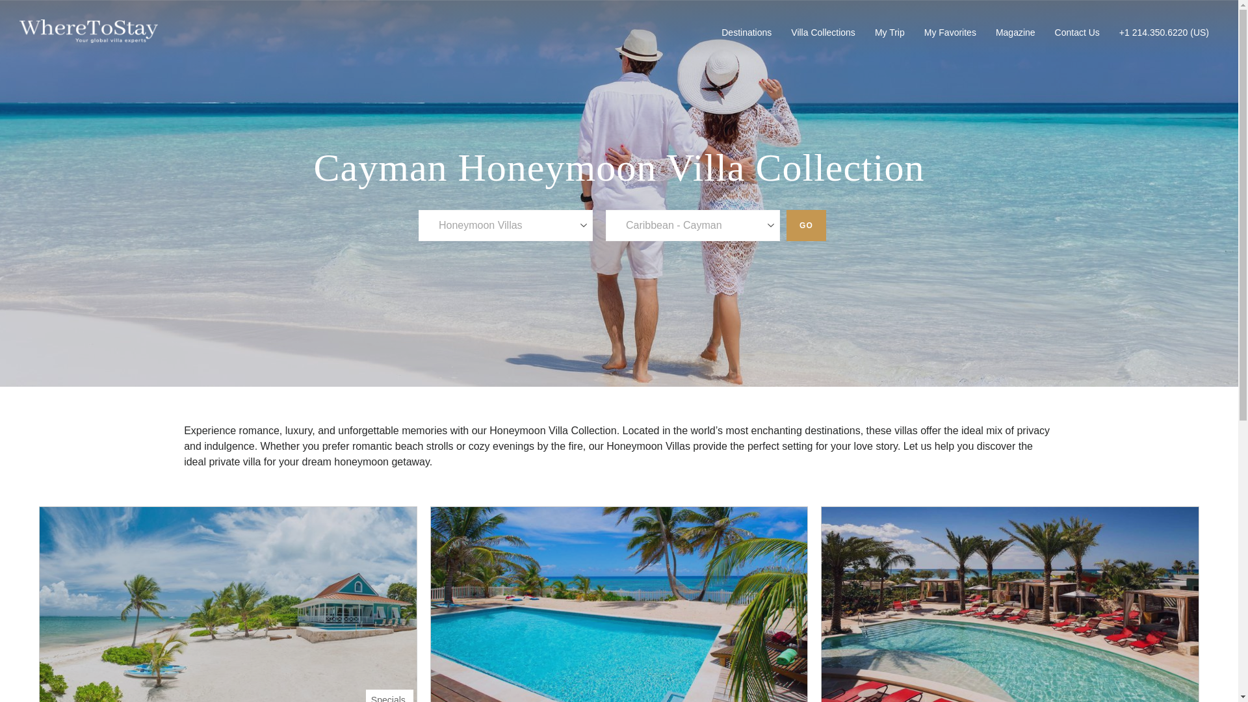 The width and height of the screenshot is (1248, 702). Describe the element at coordinates (746, 32) in the screenshot. I see `Destinations` at that location.